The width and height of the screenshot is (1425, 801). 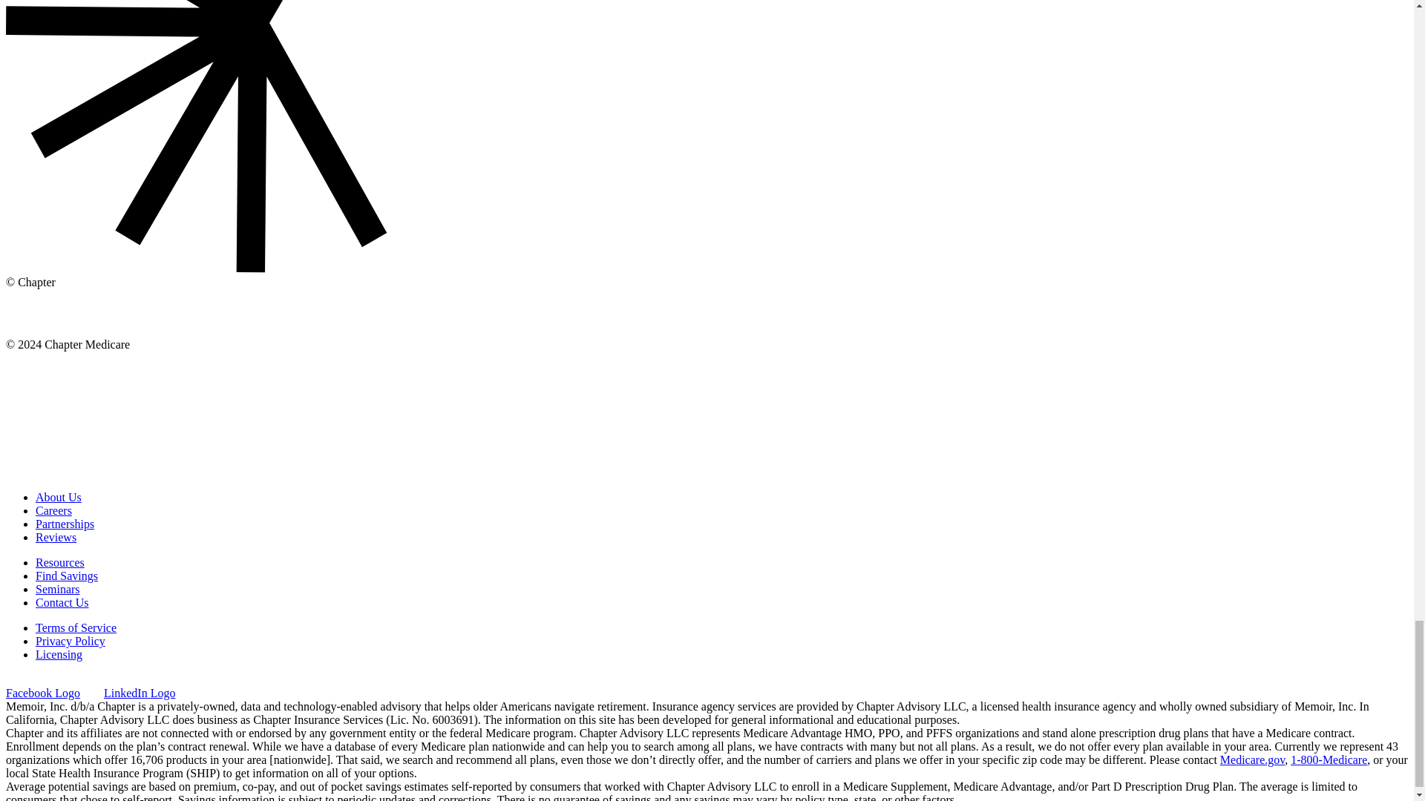 What do you see at coordinates (59, 562) in the screenshot?
I see `Resources` at bounding box center [59, 562].